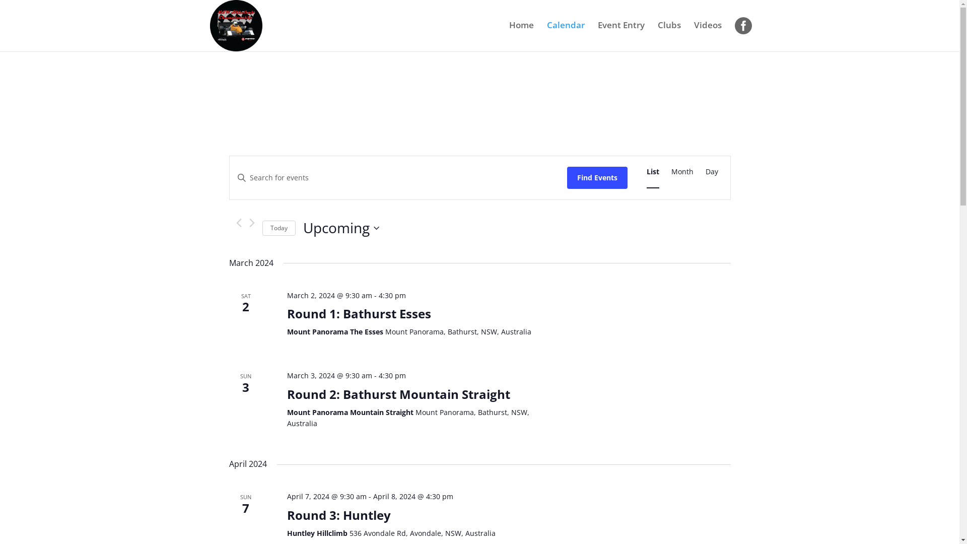 The height and width of the screenshot is (544, 967). What do you see at coordinates (251, 223) in the screenshot?
I see `Next Events` at bounding box center [251, 223].